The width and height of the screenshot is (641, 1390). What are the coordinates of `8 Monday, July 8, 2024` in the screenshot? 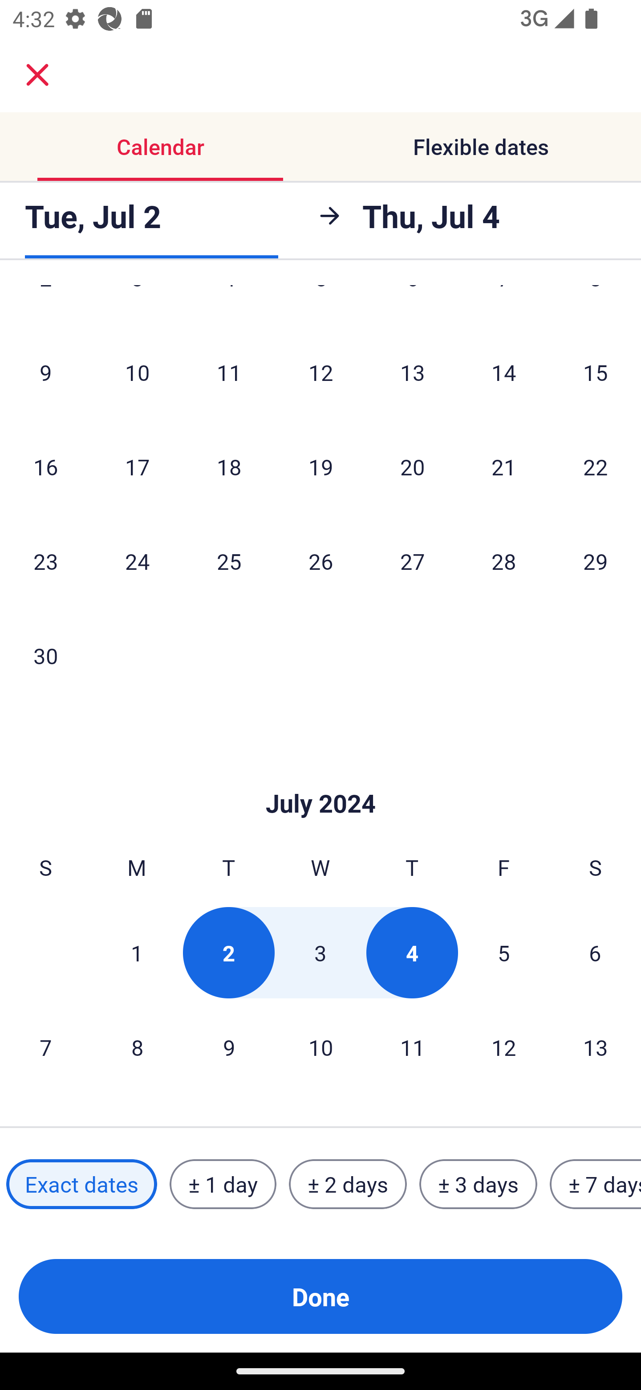 It's located at (137, 1047).